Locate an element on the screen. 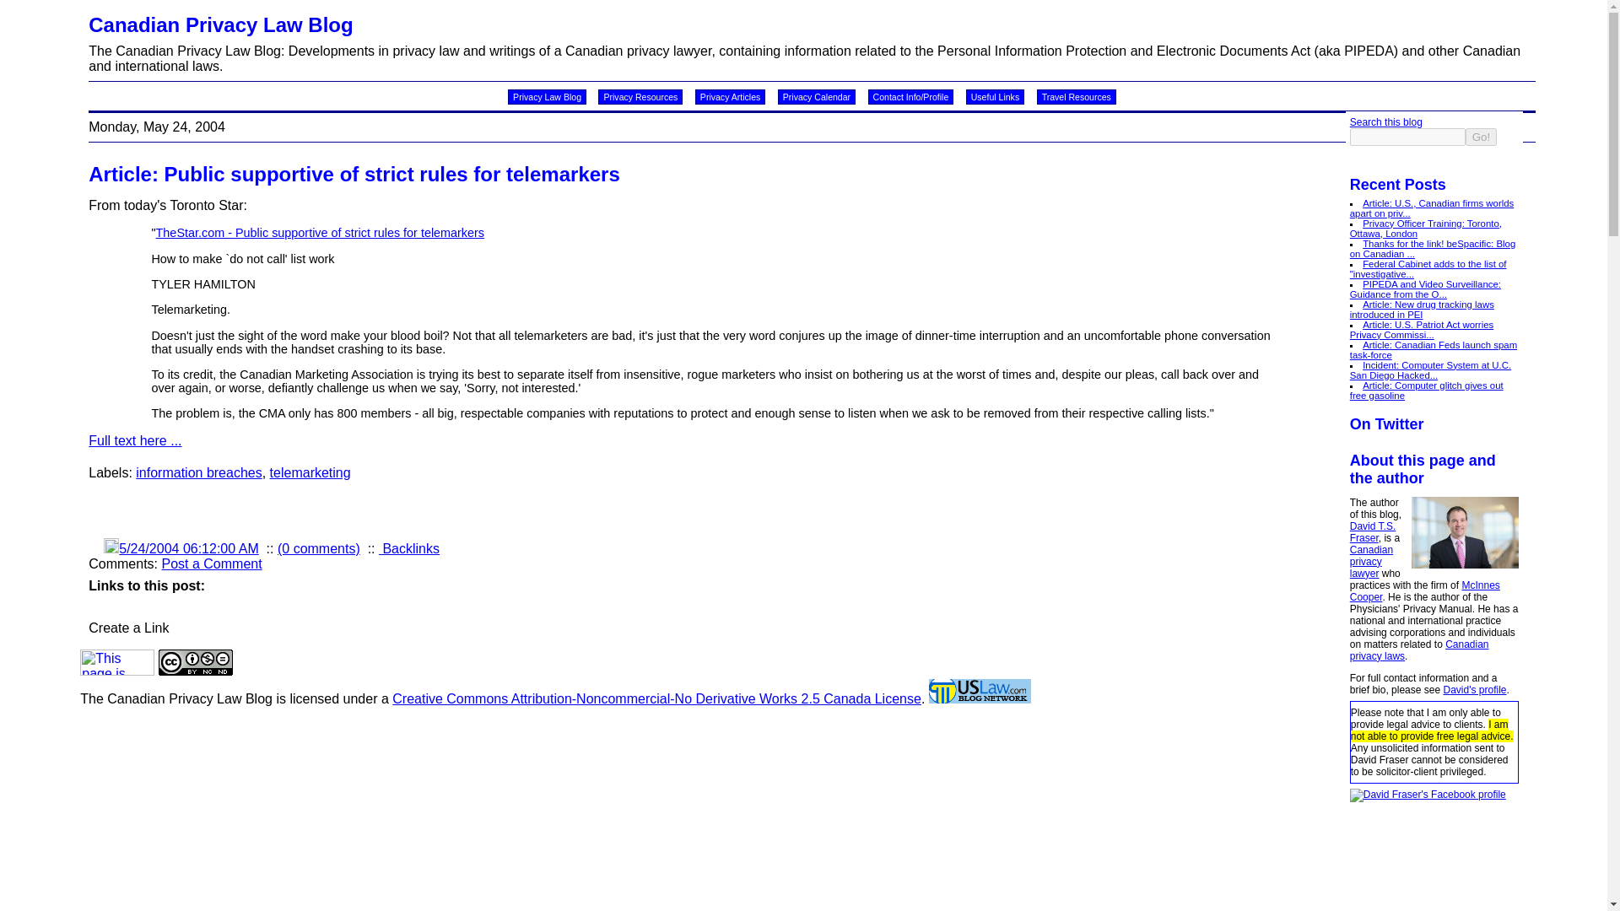 The height and width of the screenshot is (911, 1620). Article: New drug tracking laws introduced in PEI is located at coordinates (1421, 309).